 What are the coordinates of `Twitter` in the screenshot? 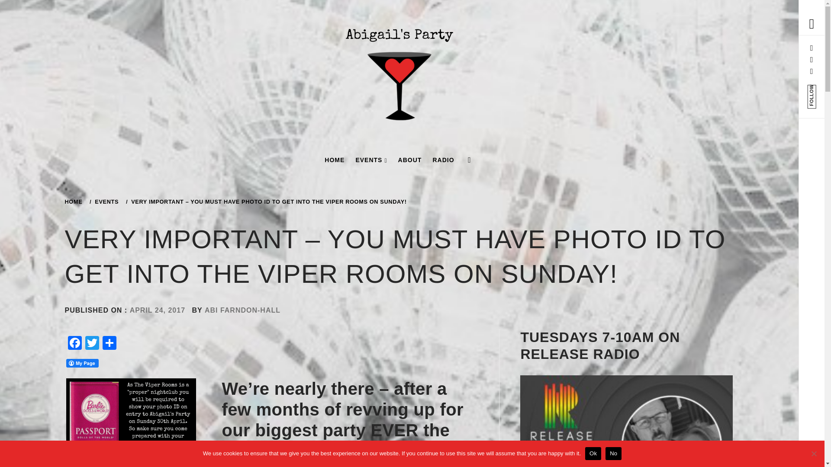 It's located at (92, 344).